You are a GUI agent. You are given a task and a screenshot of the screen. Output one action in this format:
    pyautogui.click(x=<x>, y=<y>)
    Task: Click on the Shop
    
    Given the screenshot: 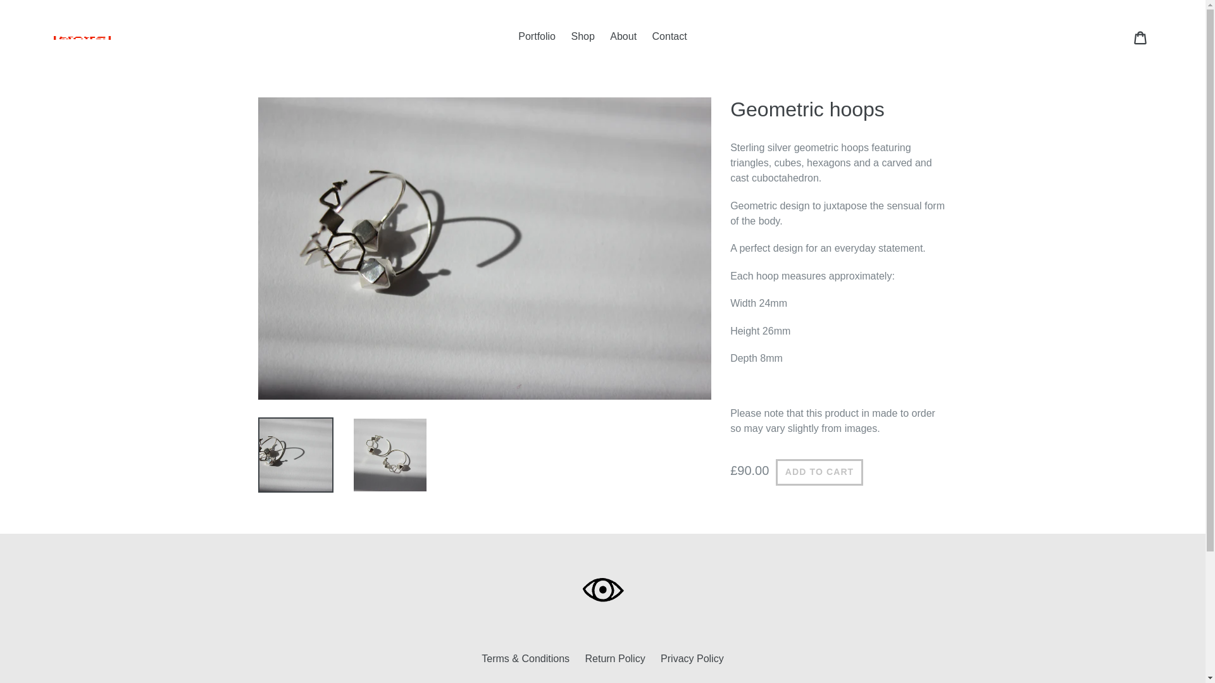 What is the action you would take?
    pyautogui.click(x=582, y=37)
    